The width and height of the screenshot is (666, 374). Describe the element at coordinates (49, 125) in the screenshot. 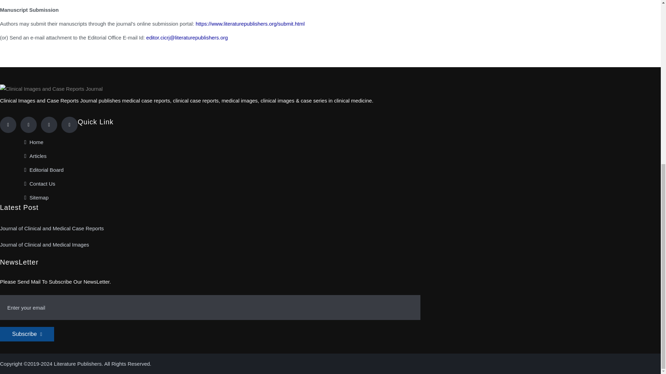

I see `Linkedin` at that location.